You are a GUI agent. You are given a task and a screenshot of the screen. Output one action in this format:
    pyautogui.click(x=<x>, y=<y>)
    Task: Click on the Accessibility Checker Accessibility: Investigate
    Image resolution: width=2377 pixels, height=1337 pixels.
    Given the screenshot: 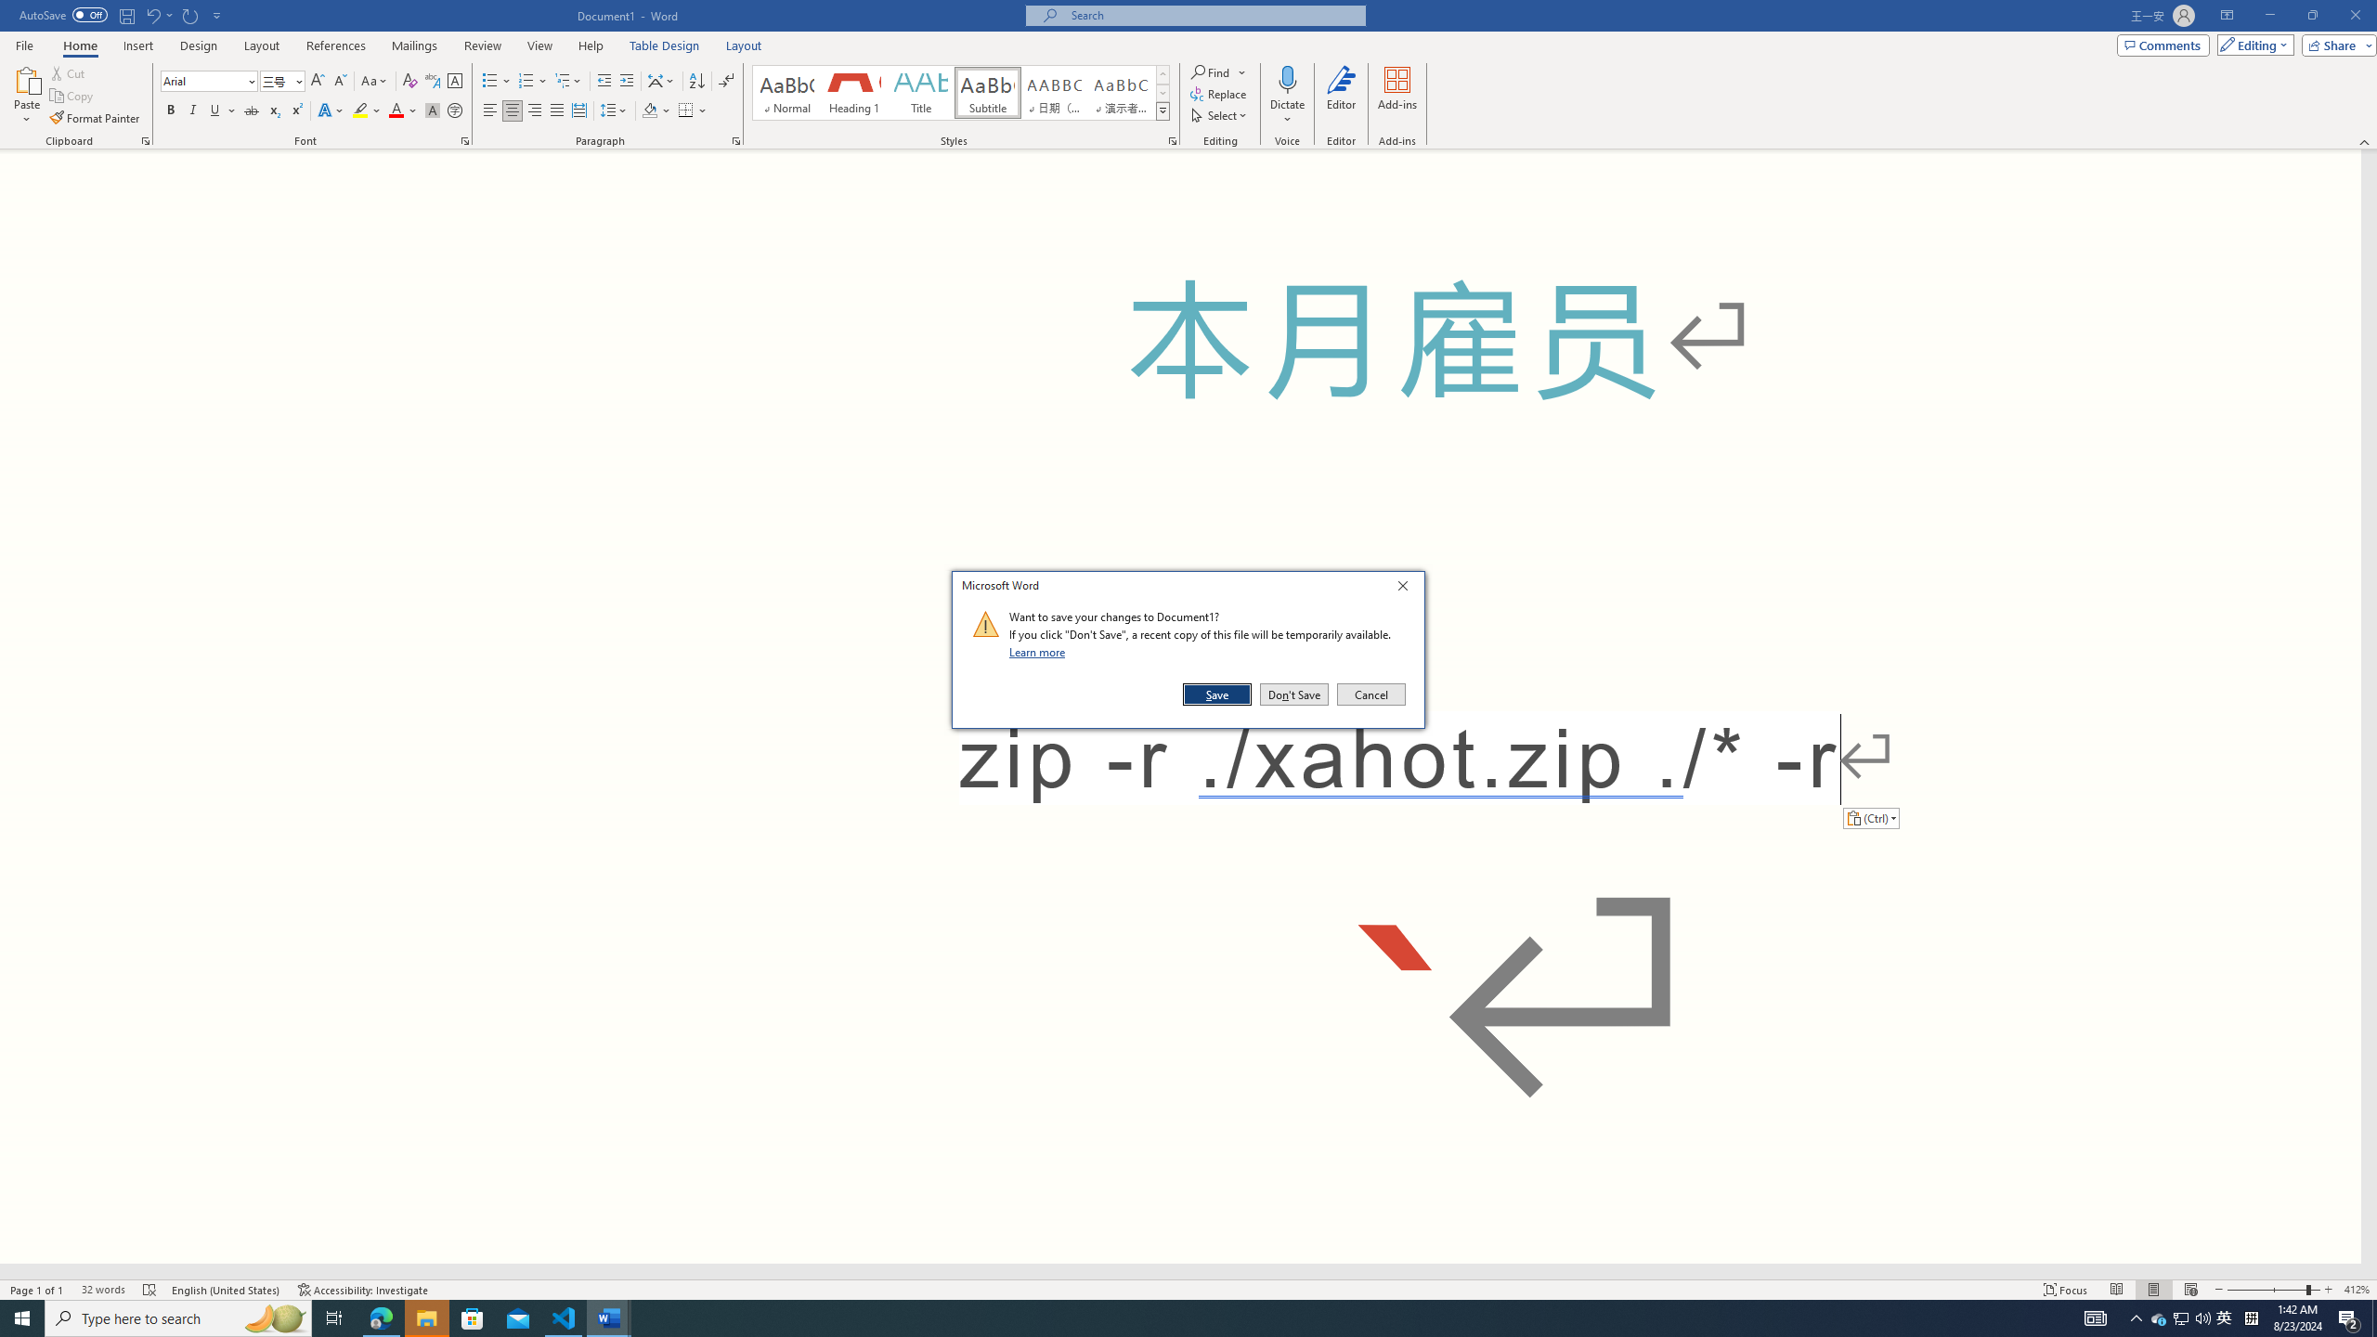 What is the action you would take?
    pyautogui.click(x=364, y=1290)
    